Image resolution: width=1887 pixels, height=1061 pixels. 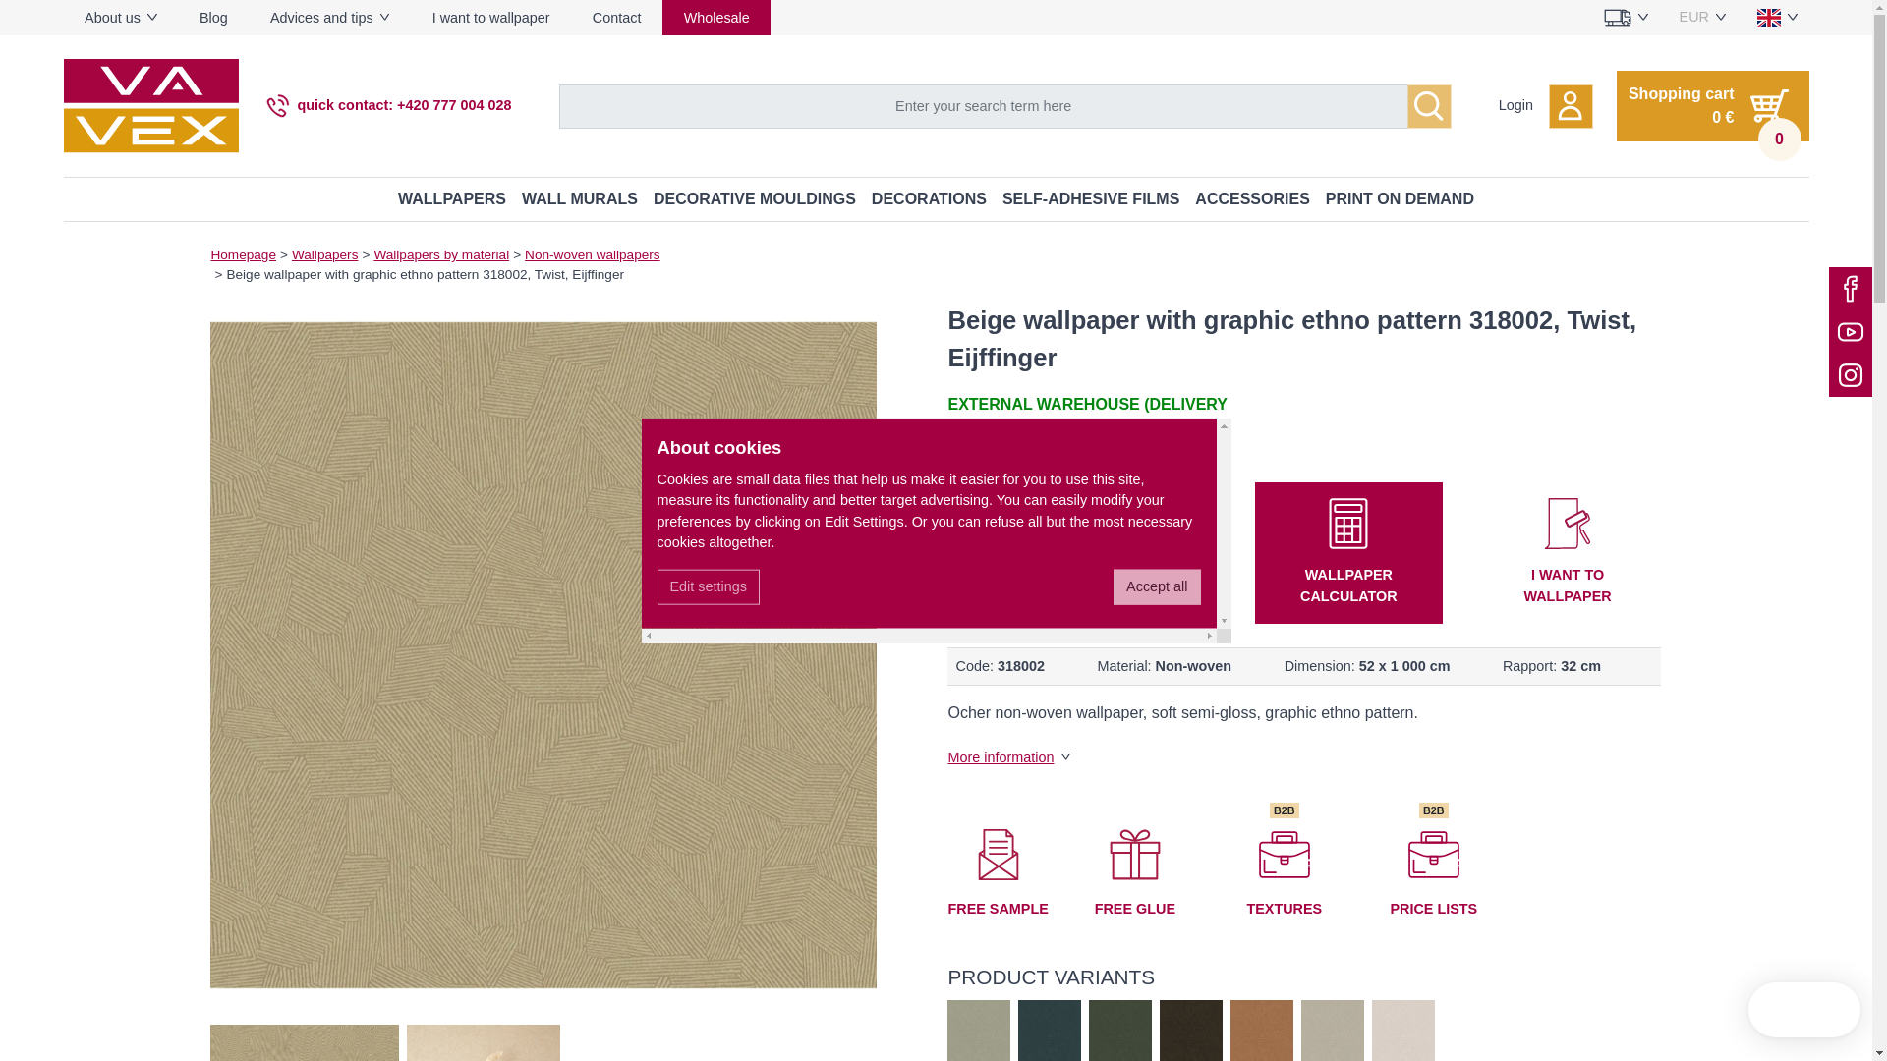 What do you see at coordinates (1702, 18) in the screenshot?
I see `EUR` at bounding box center [1702, 18].